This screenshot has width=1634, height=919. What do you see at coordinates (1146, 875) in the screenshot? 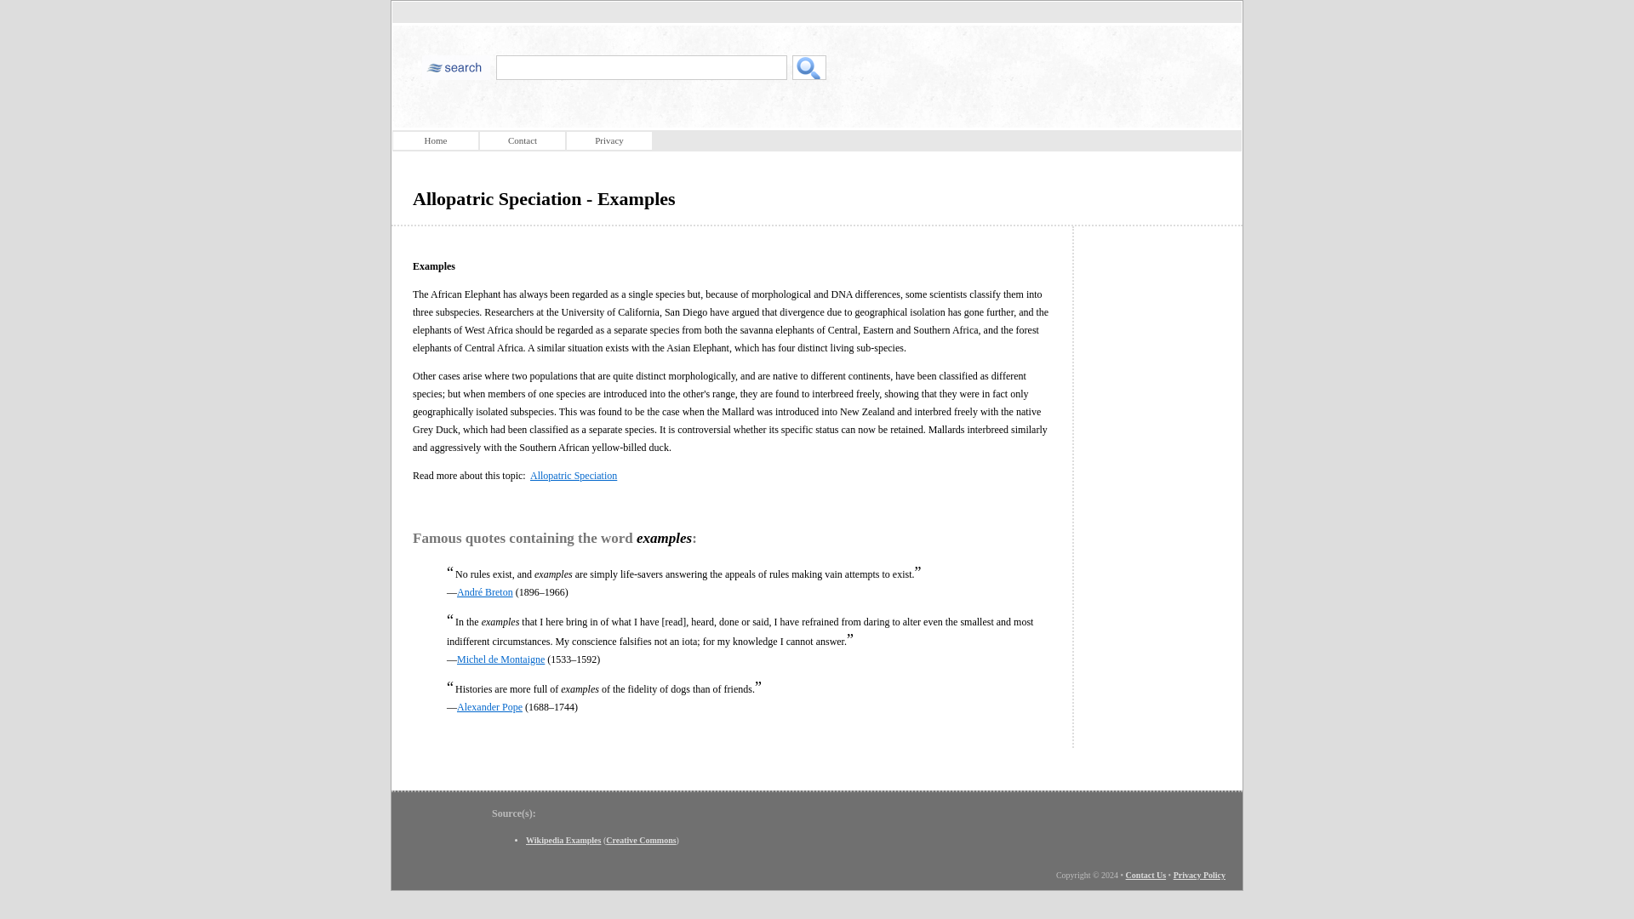
I see `Contact Us` at bounding box center [1146, 875].